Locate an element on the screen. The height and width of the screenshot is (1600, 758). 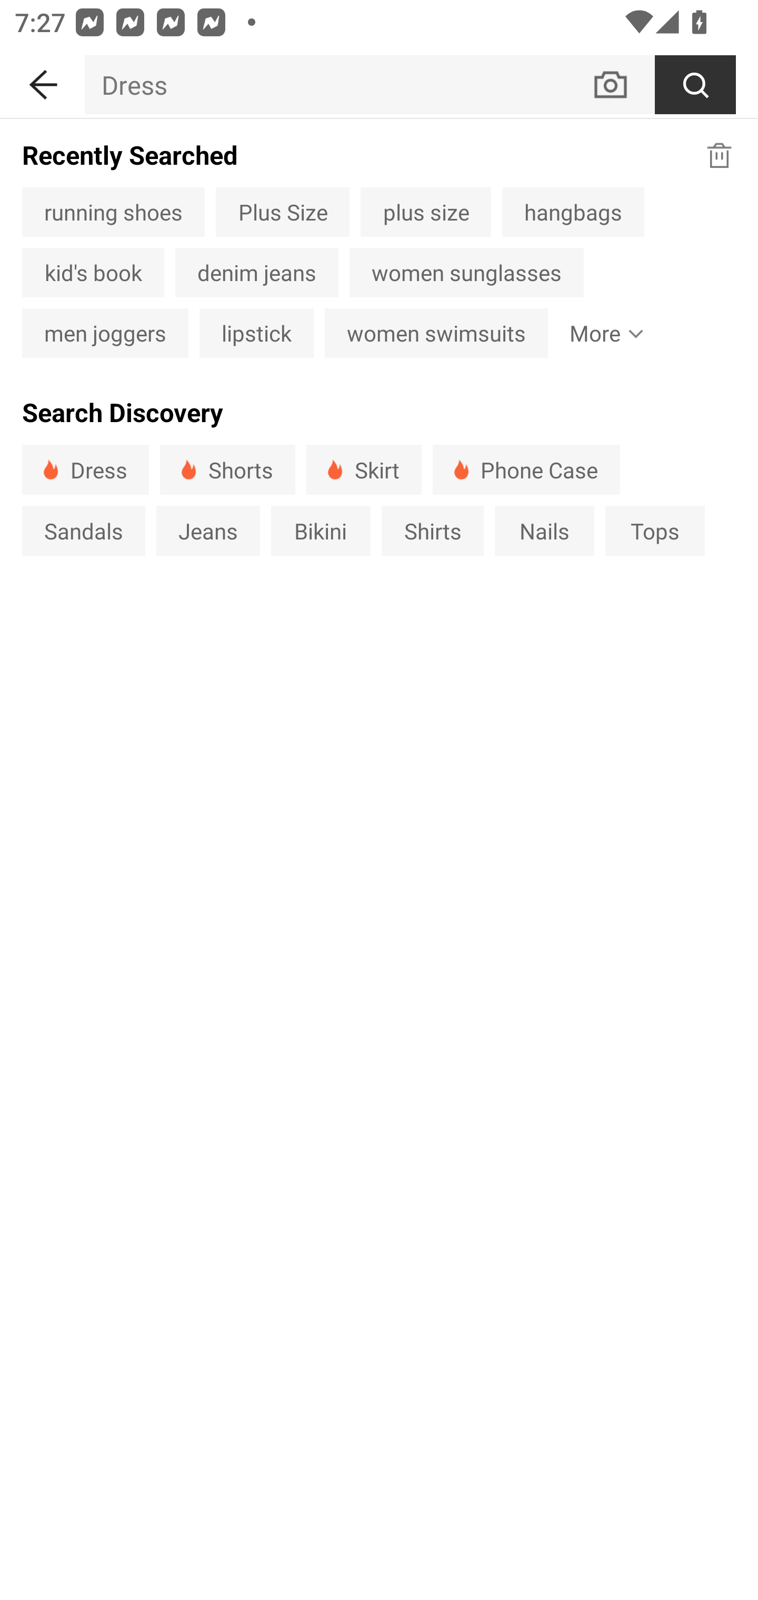
Bikini is located at coordinates (321, 530).